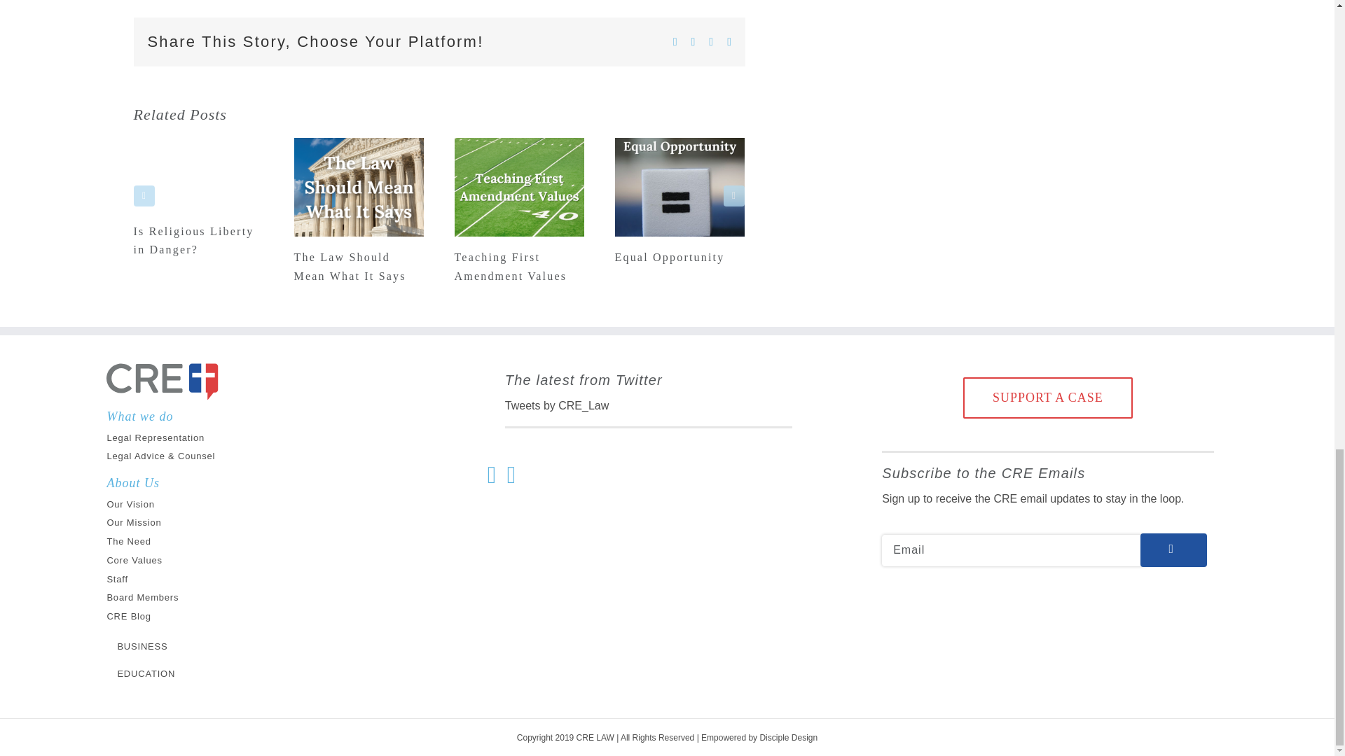  Describe the element at coordinates (350, 266) in the screenshot. I see `The Law Should Mean What It Says` at that location.